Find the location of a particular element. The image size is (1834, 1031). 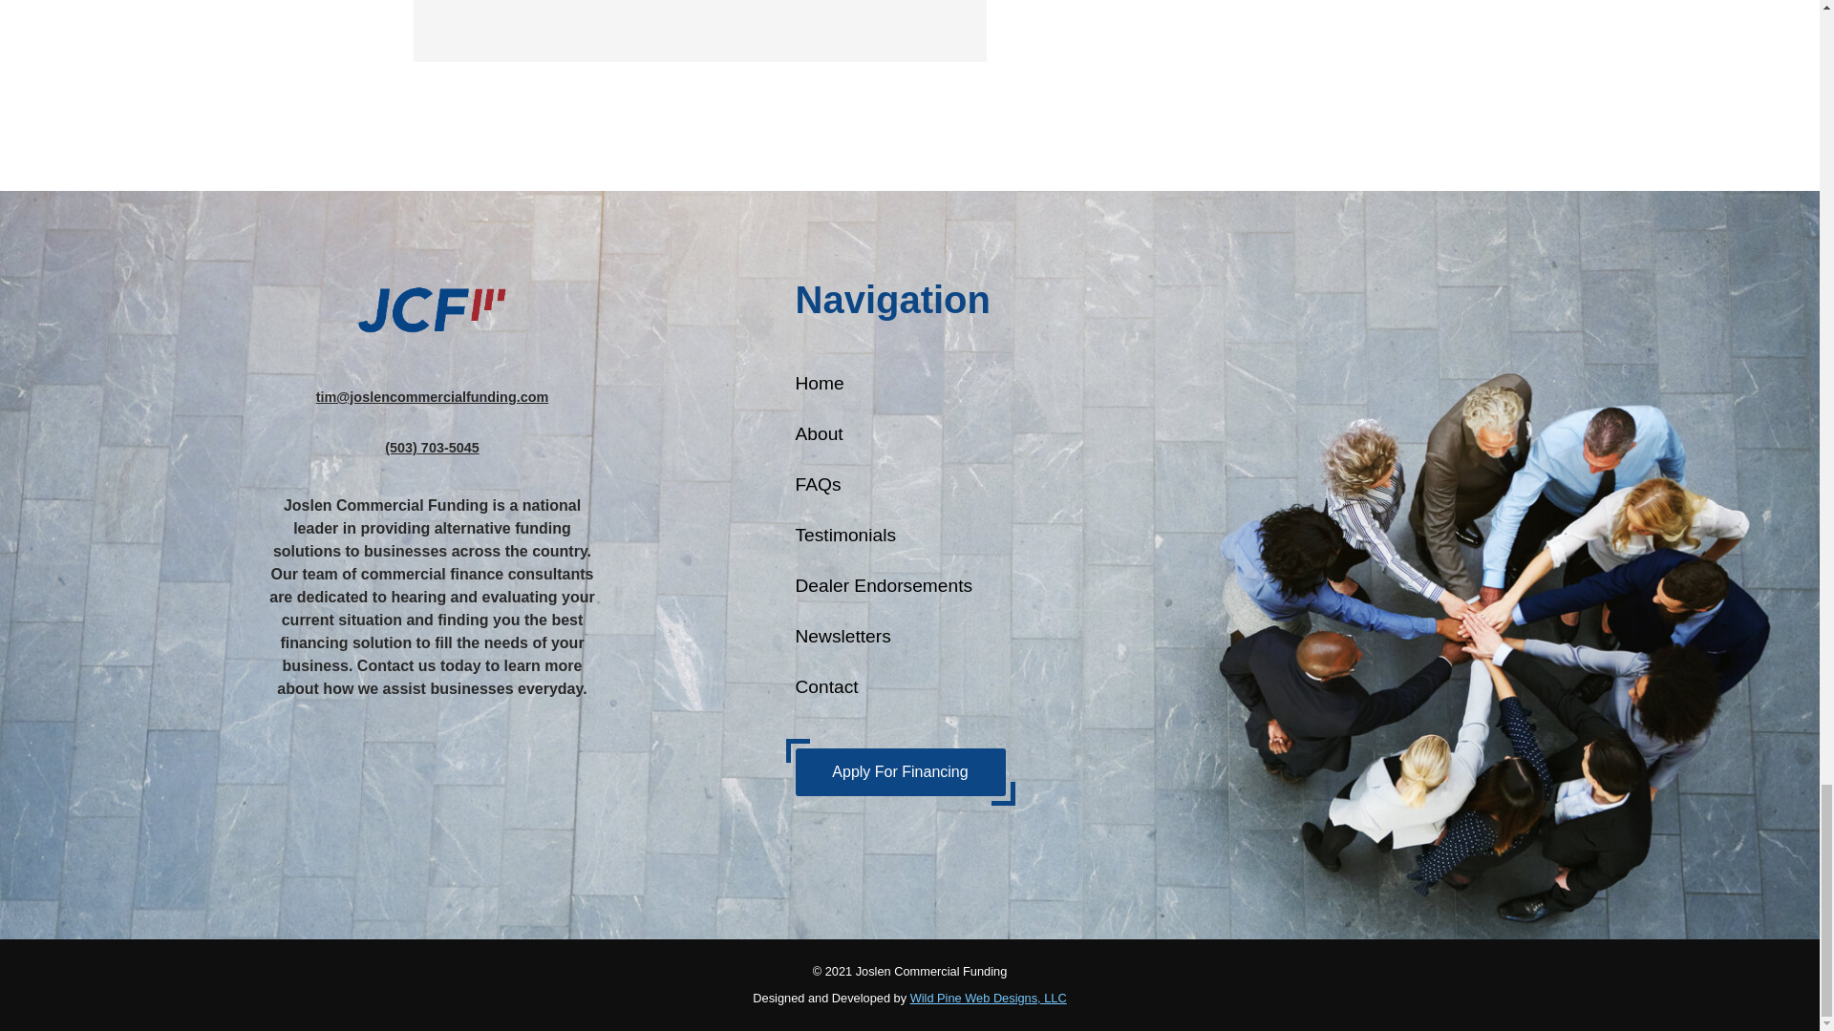

Apply For Financing is located at coordinates (900, 771).